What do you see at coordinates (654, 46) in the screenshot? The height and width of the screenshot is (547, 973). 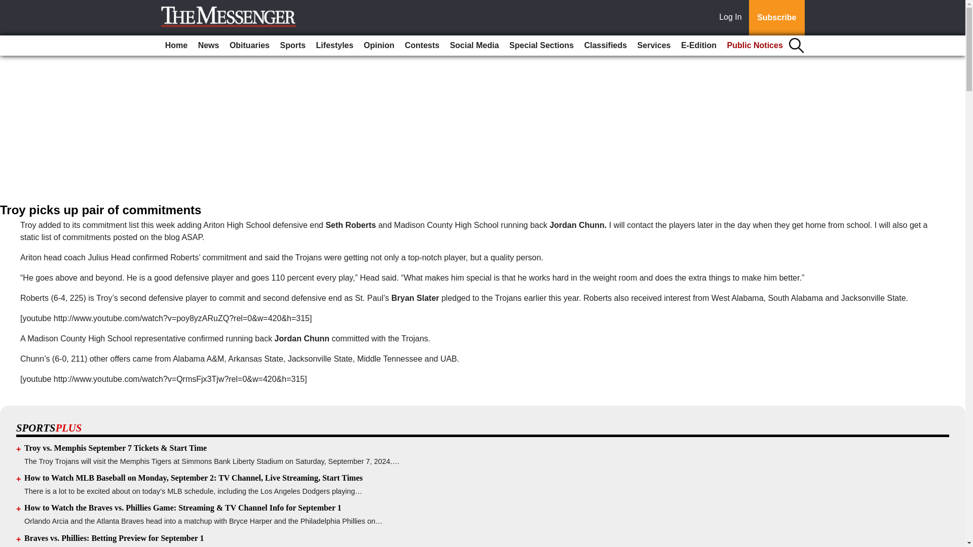 I see `Services` at bounding box center [654, 46].